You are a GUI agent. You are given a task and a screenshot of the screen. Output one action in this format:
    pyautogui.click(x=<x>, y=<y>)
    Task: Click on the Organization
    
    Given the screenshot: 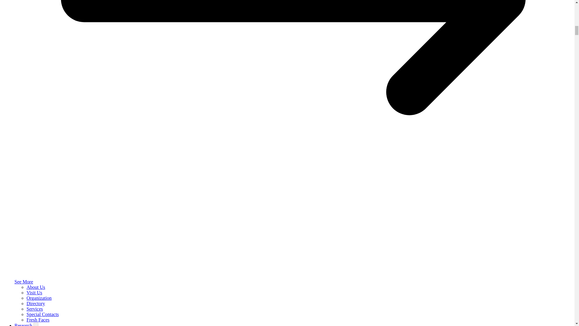 What is the action you would take?
    pyautogui.click(x=39, y=298)
    